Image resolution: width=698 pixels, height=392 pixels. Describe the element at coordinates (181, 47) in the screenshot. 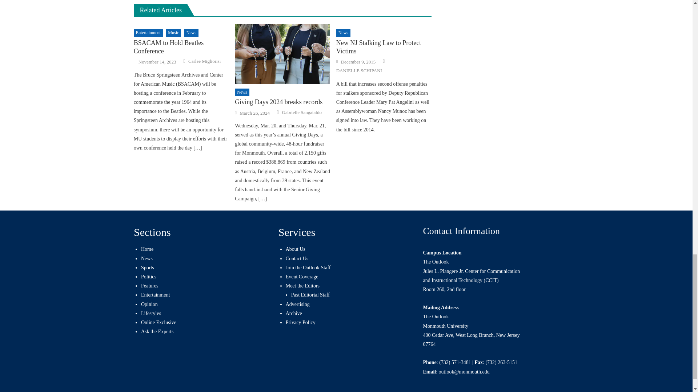

I see `BSACAM to Hold Beatles Conference` at that location.